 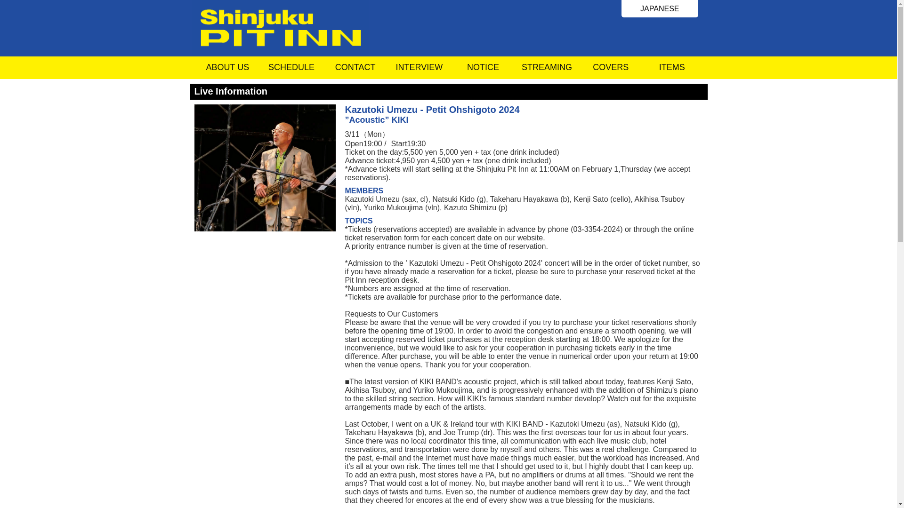 What do you see at coordinates (610, 70) in the screenshot?
I see `COVERS` at bounding box center [610, 70].